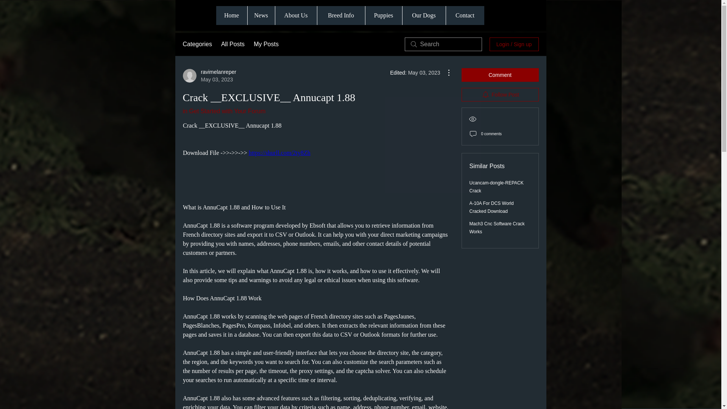 The image size is (727, 409). I want to click on My Posts, so click(266, 44).